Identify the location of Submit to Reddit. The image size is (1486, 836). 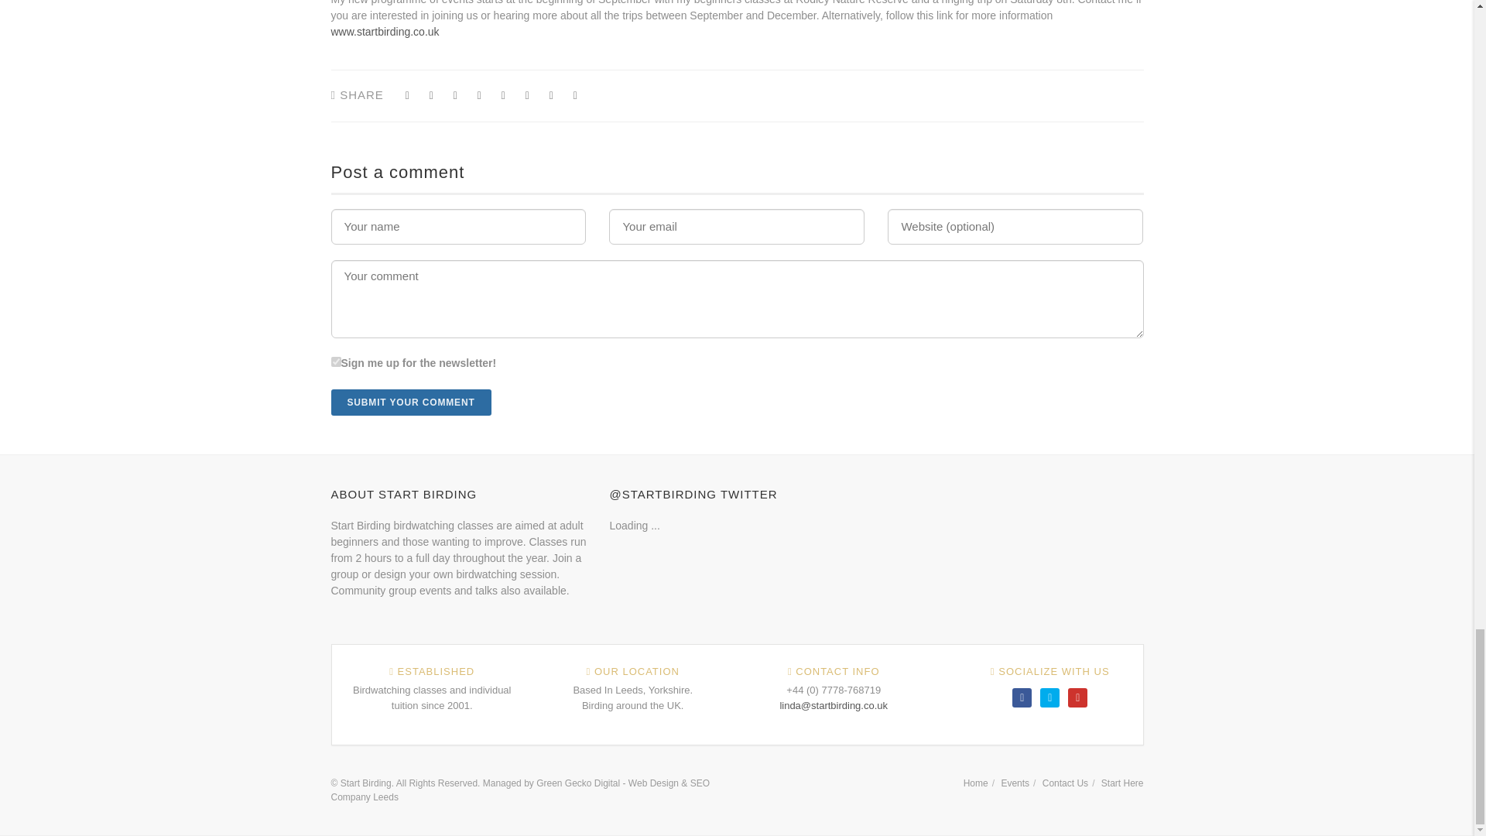
(526, 96).